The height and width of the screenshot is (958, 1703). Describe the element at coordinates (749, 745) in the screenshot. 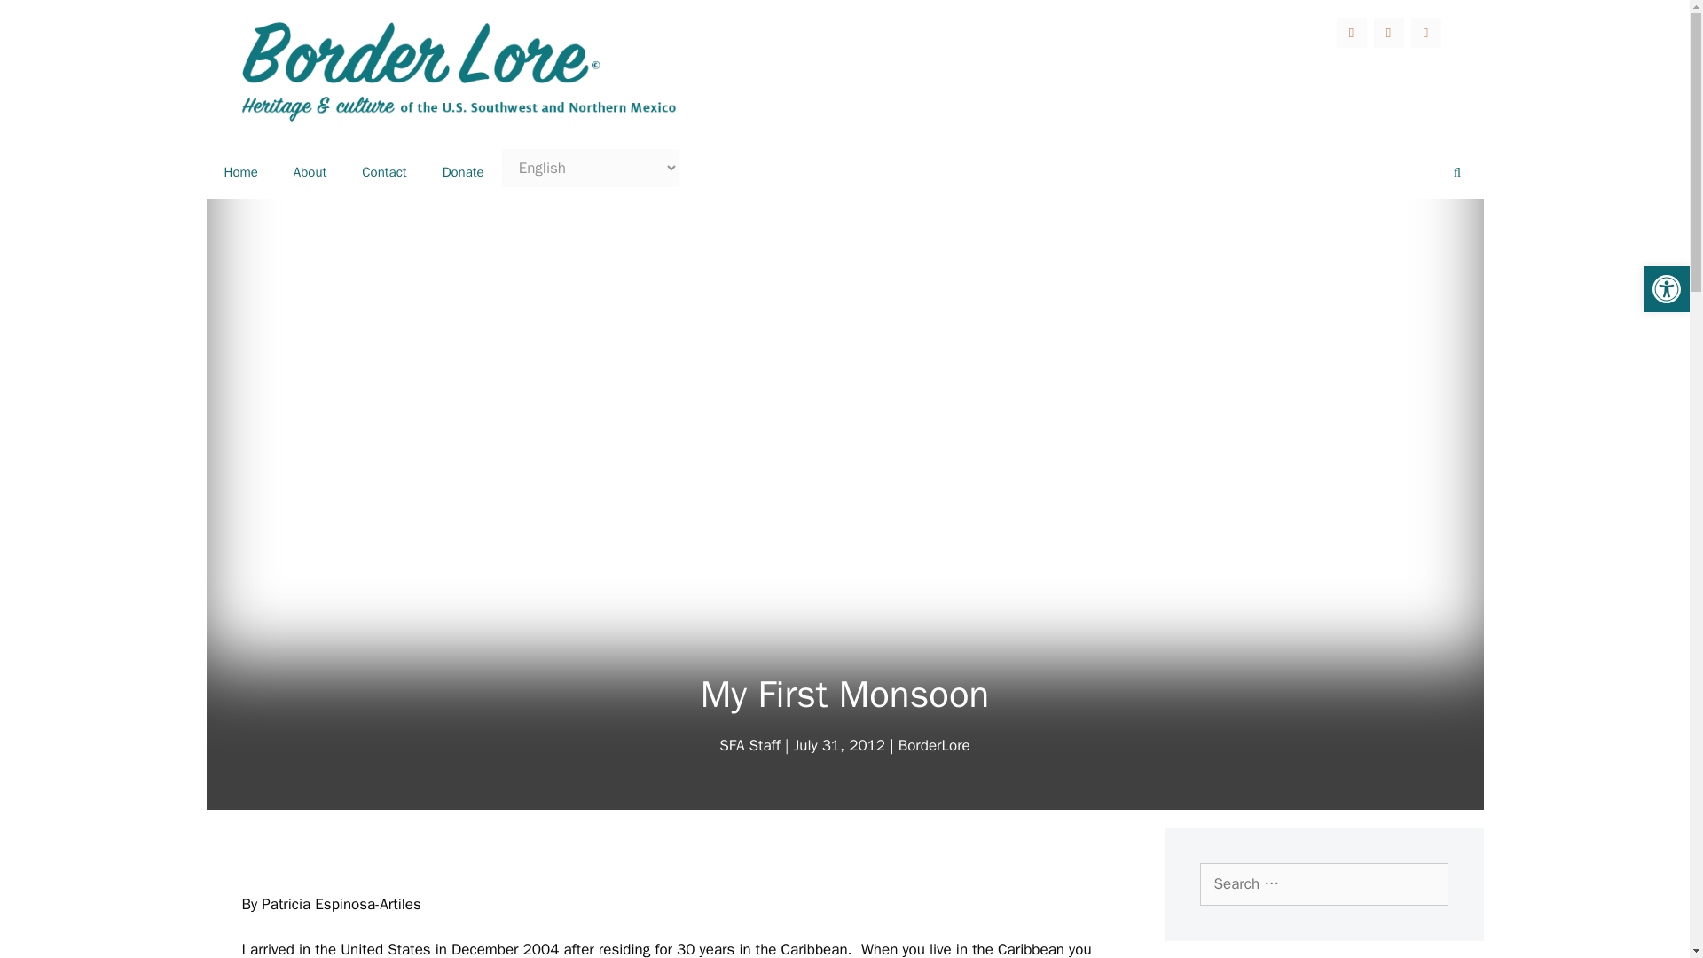

I see `SFA Staff` at that location.